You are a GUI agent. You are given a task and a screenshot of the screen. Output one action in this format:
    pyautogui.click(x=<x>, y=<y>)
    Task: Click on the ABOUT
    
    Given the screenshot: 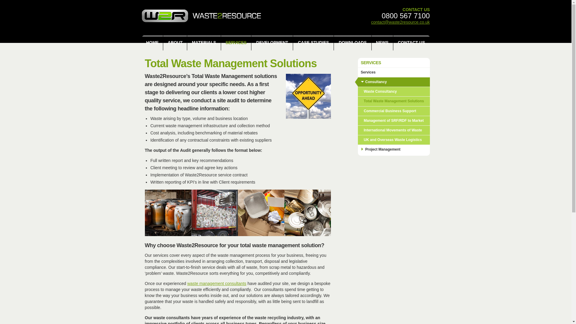 What is the action you would take?
    pyautogui.click(x=175, y=43)
    